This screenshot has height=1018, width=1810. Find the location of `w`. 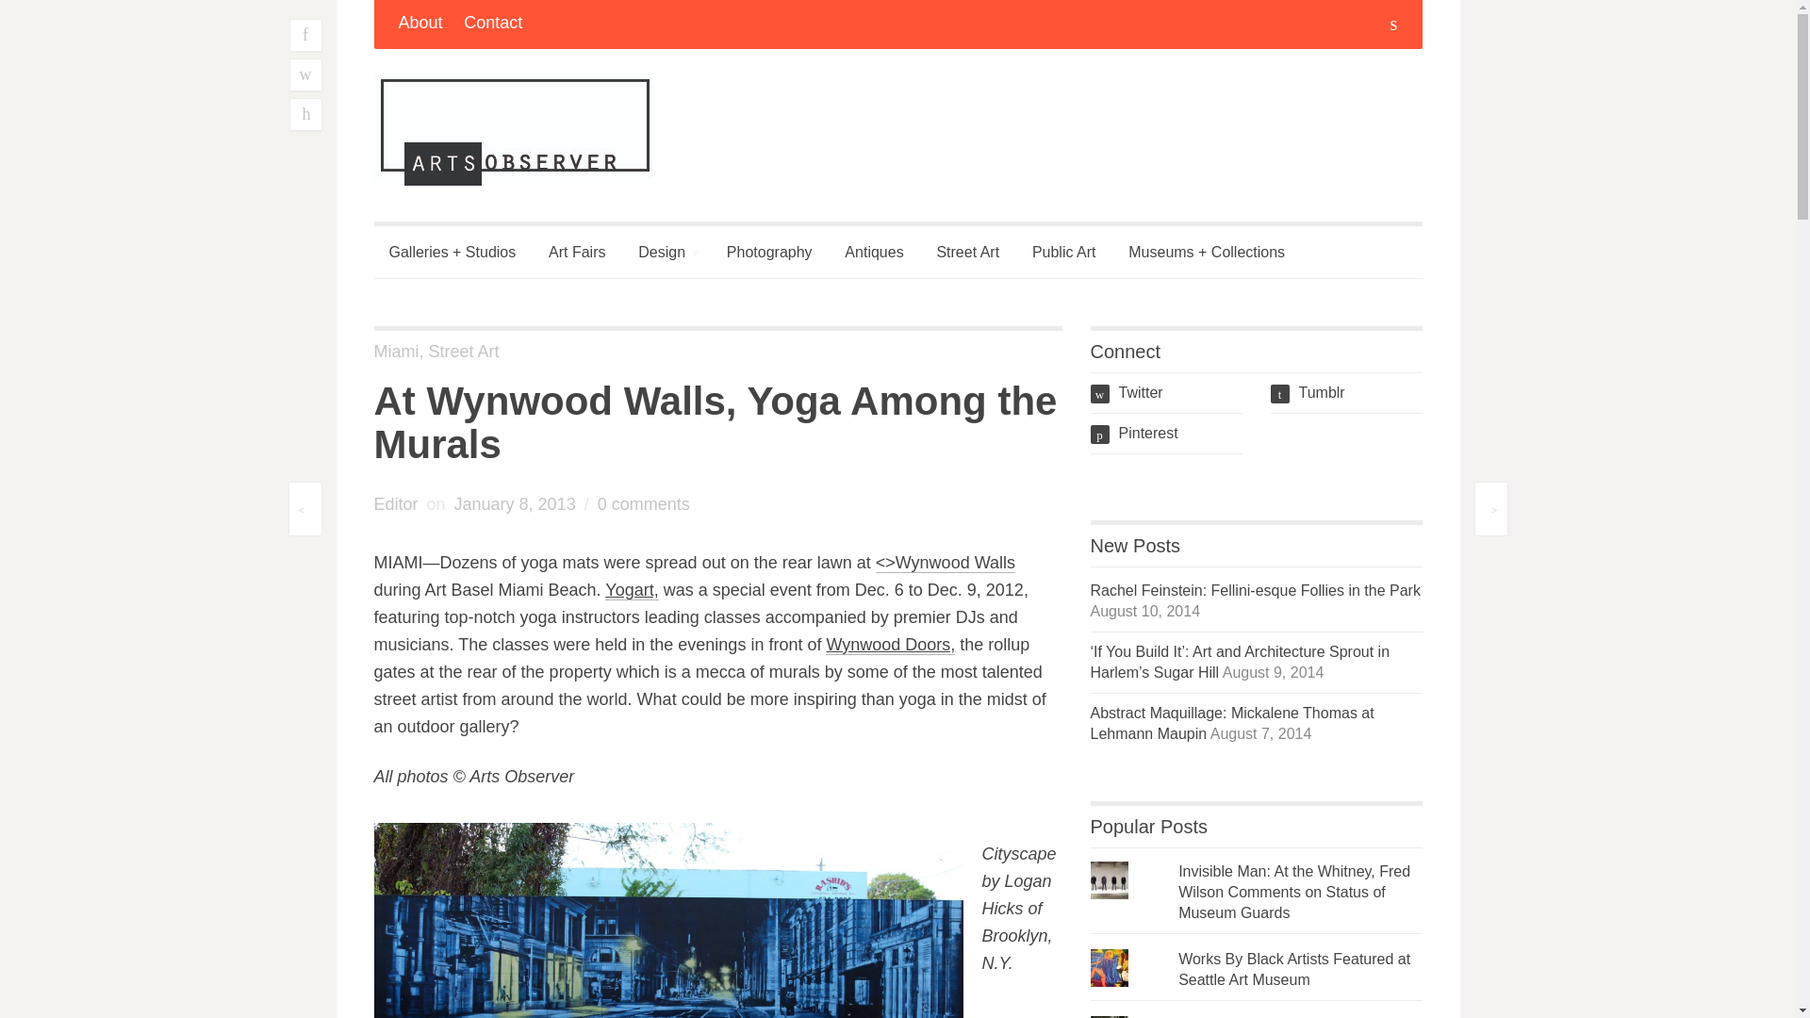

w is located at coordinates (304, 75).